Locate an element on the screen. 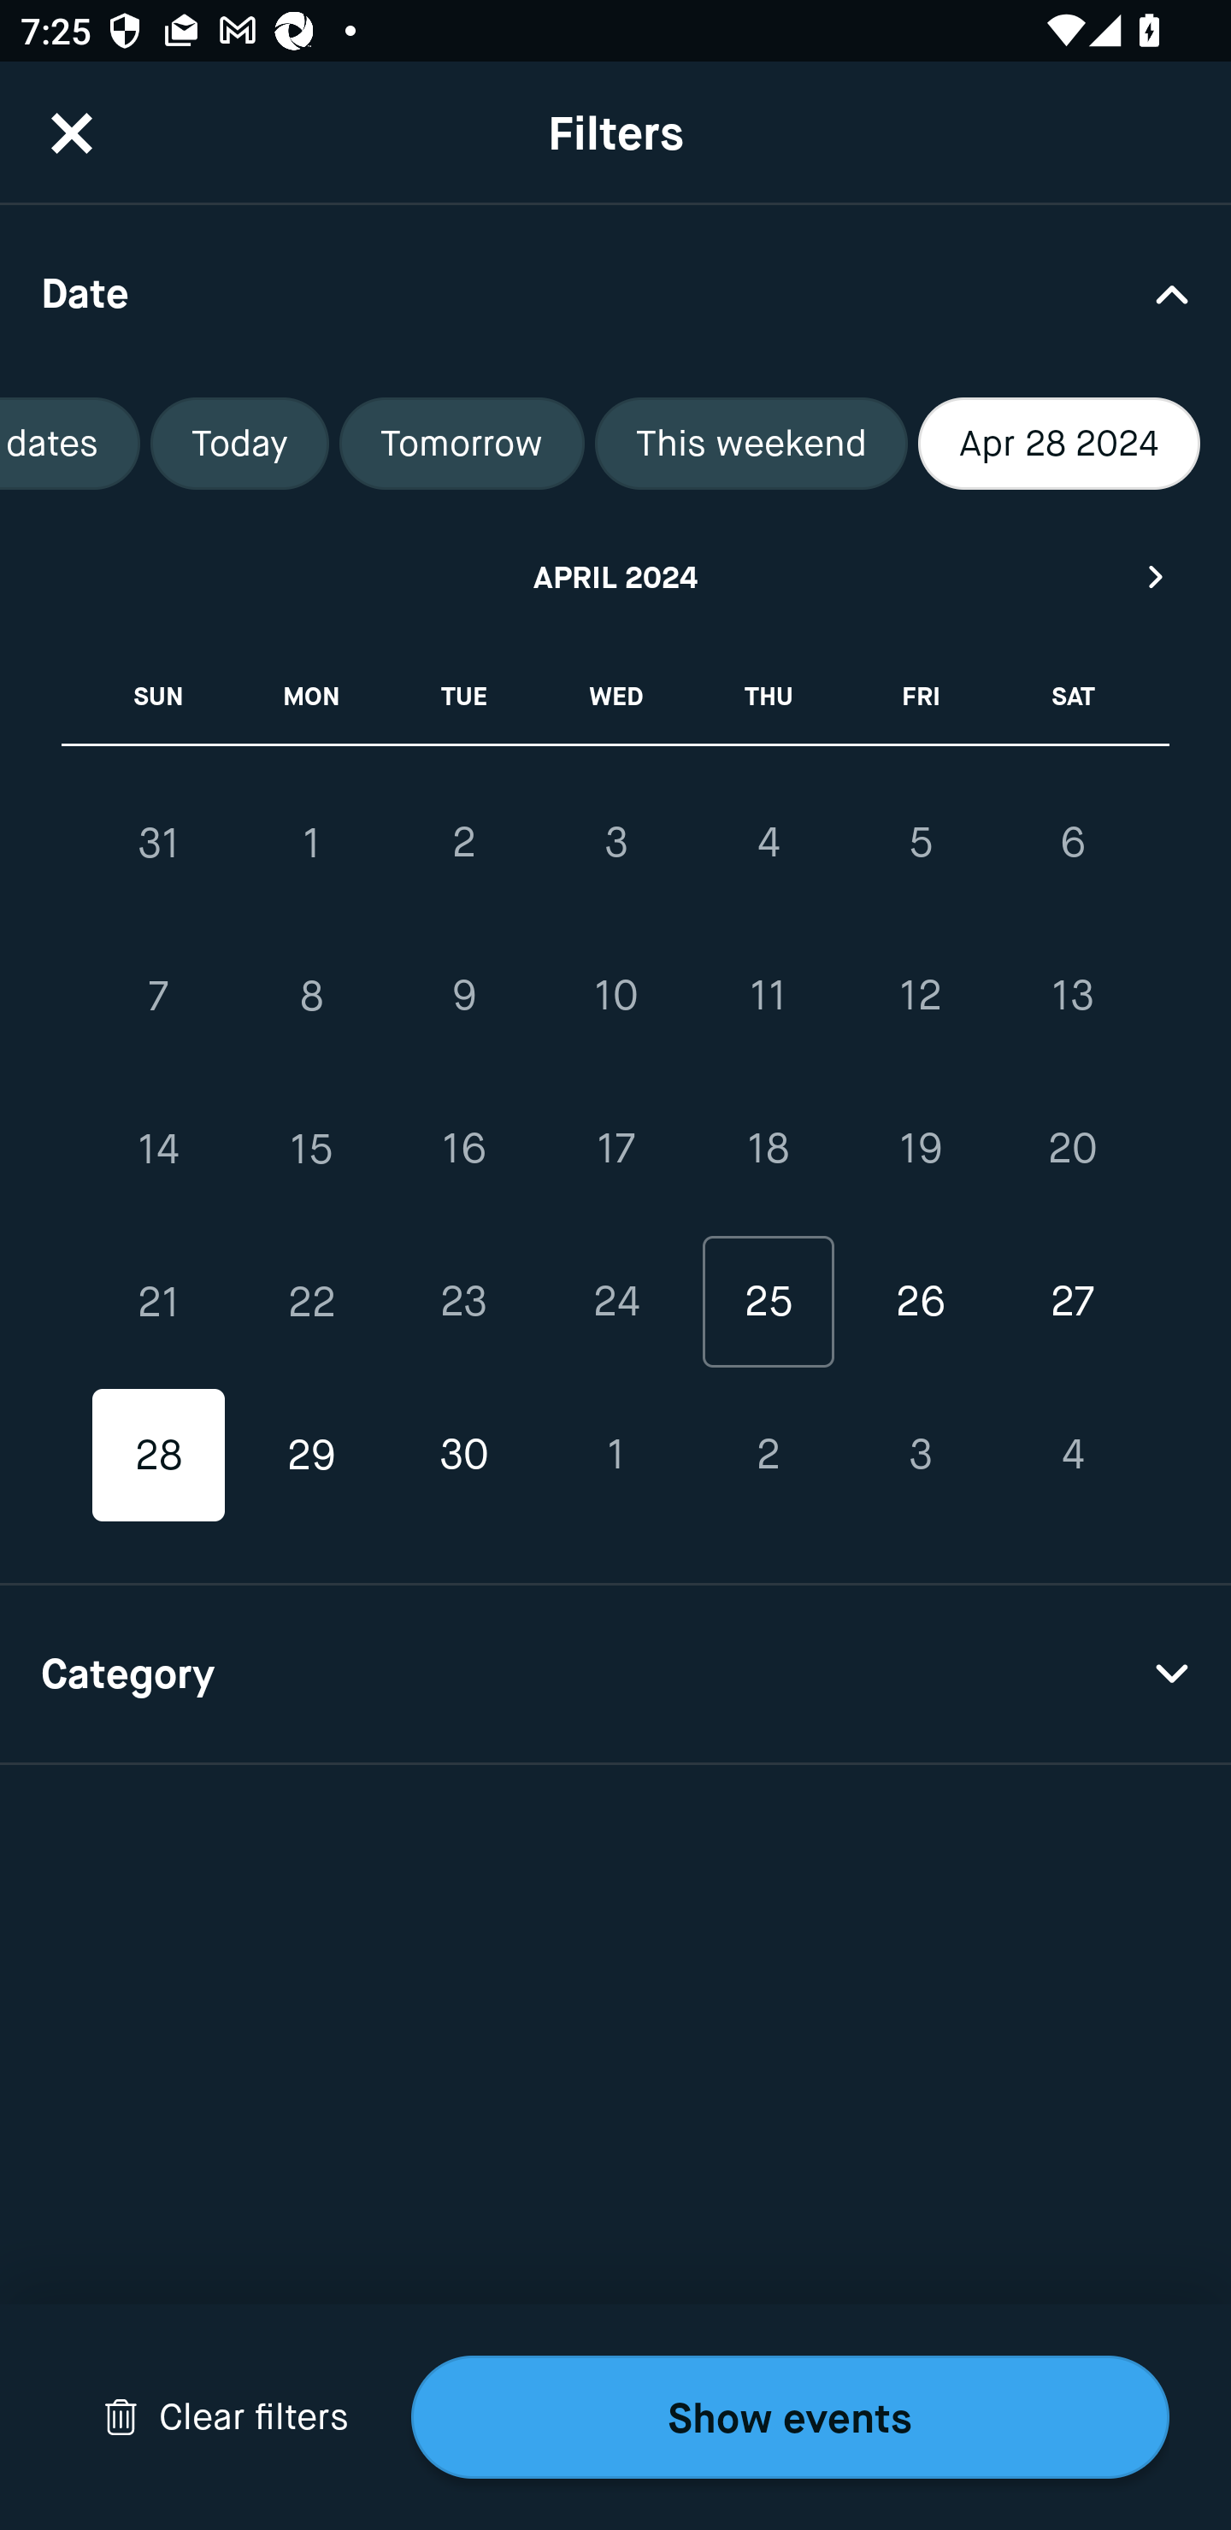 Image resolution: width=1231 pixels, height=2530 pixels. 12 is located at coordinates (920, 997).